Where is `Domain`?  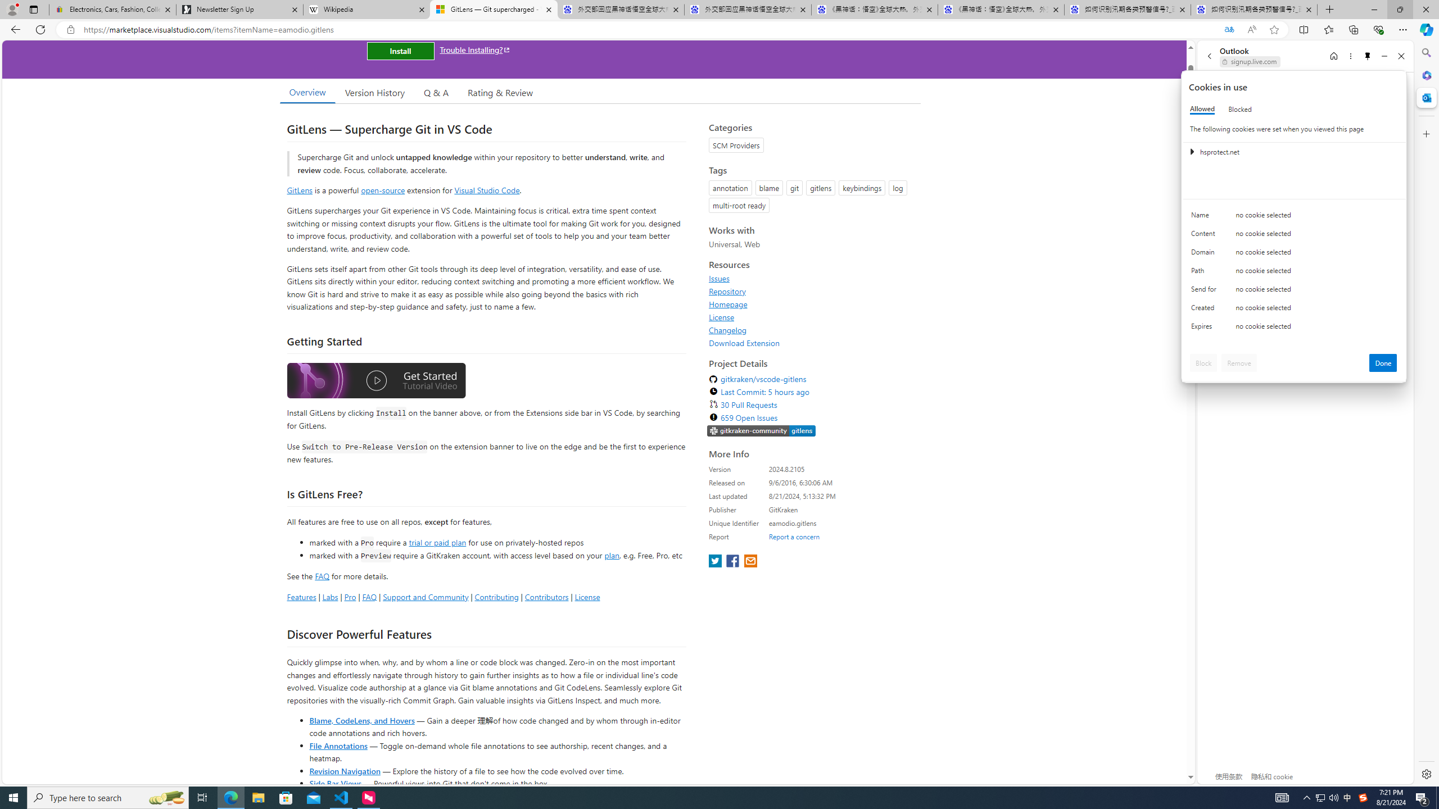
Domain is located at coordinates (1206, 254).